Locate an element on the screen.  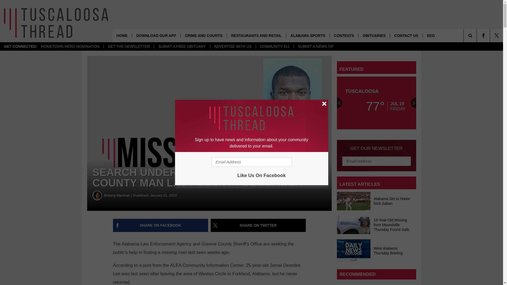
Share on Facebook is located at coordinates (161, 225).